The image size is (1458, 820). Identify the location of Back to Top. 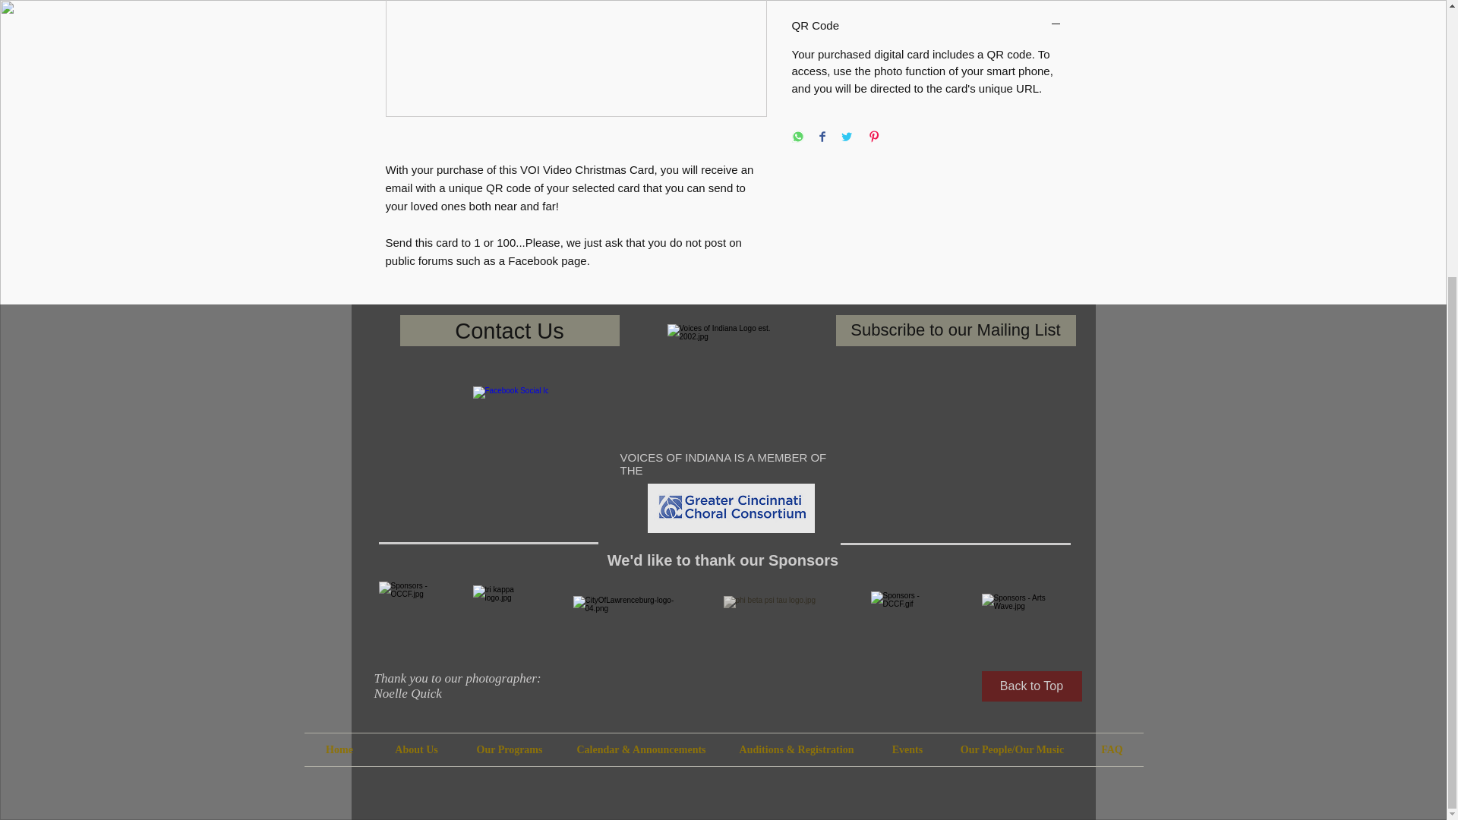
(1031, 686).